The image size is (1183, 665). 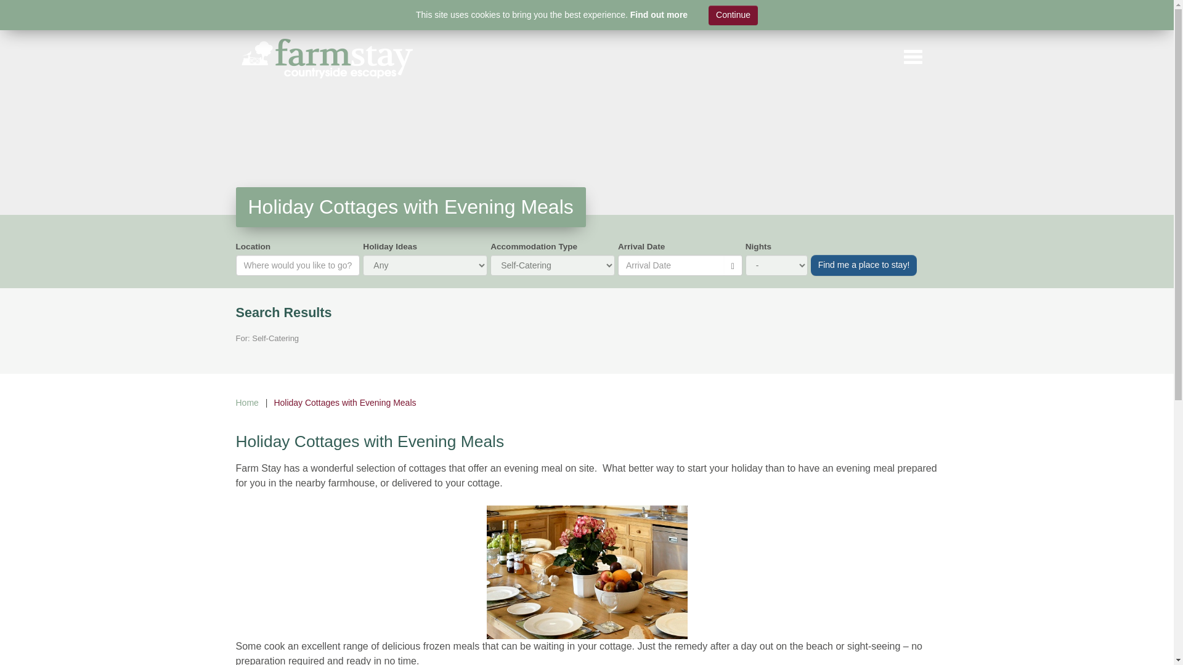 What do you see at coordinates (17, 17) in the screenshot?
I see `Skip to main content` at bounding box center [17, 17].